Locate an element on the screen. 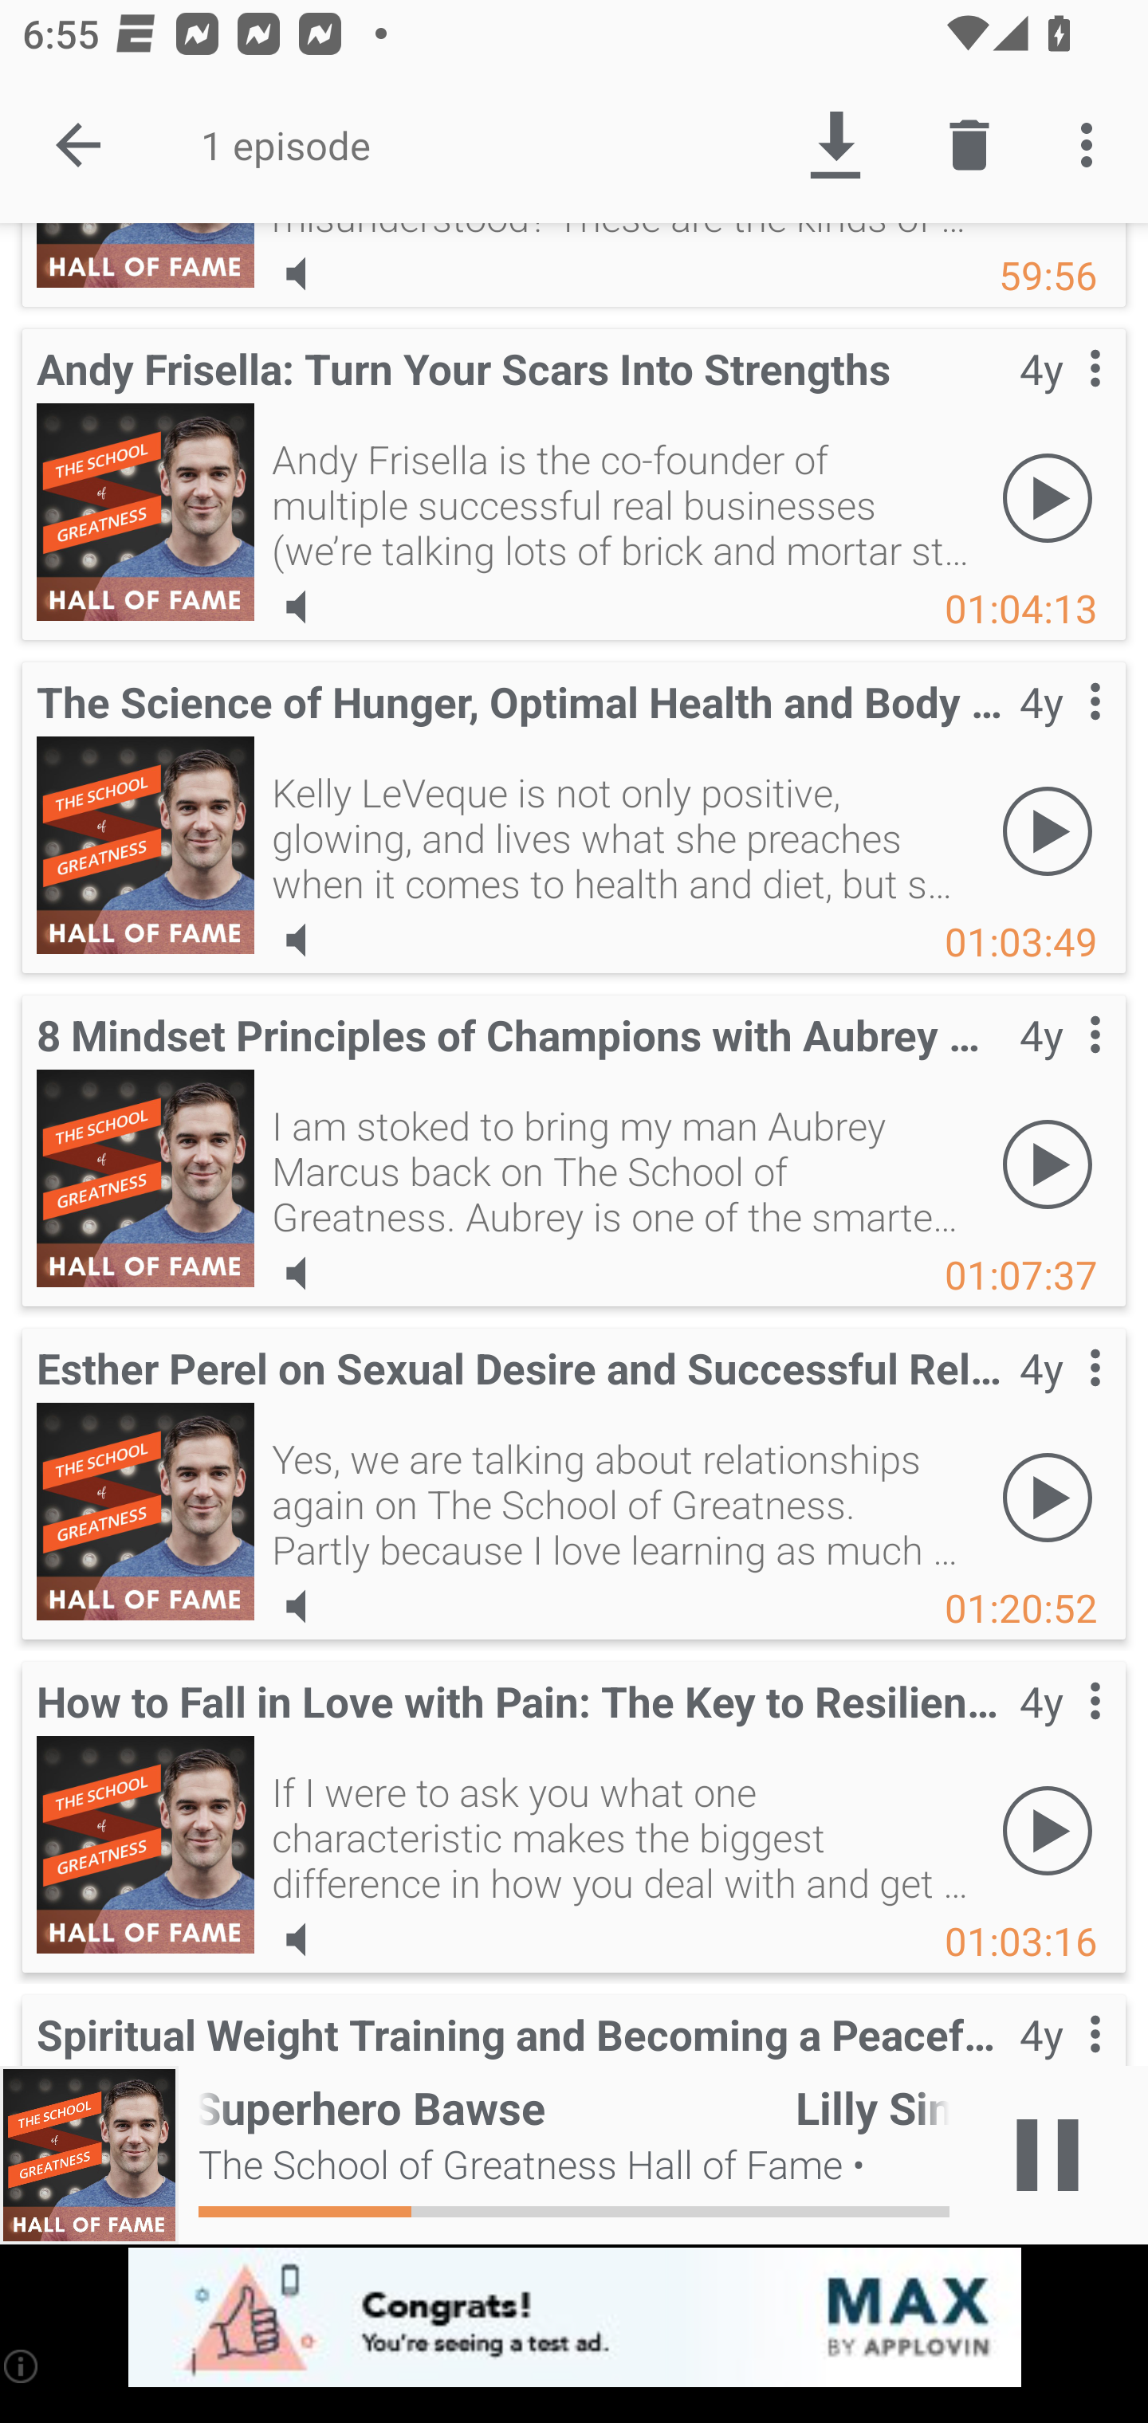  Play is located at coordinates (1048, 1497).